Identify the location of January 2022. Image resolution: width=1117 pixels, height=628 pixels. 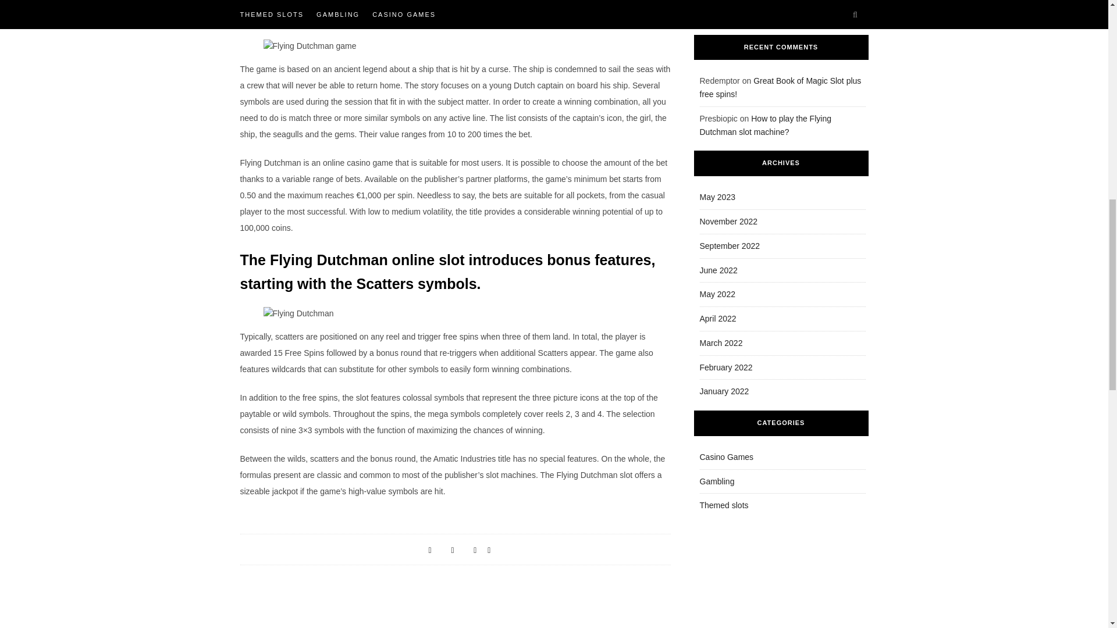
(724, 391).